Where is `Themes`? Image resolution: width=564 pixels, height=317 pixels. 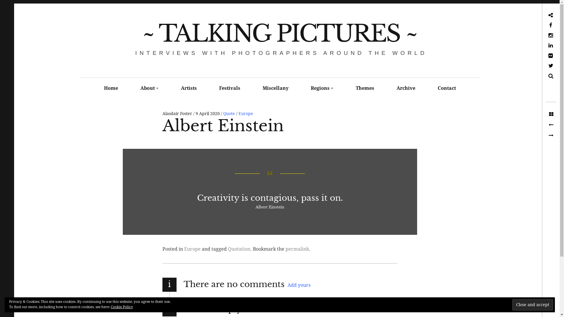
Themes is located at coordinates (365, 88).